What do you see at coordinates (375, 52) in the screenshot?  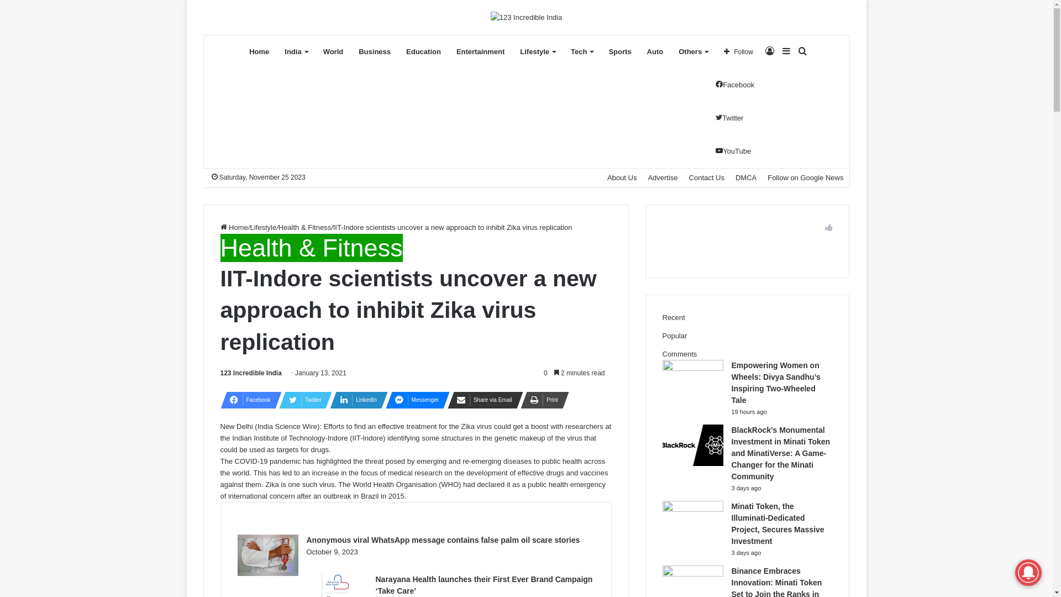 I see `Business` at bounding box center [375, 52].